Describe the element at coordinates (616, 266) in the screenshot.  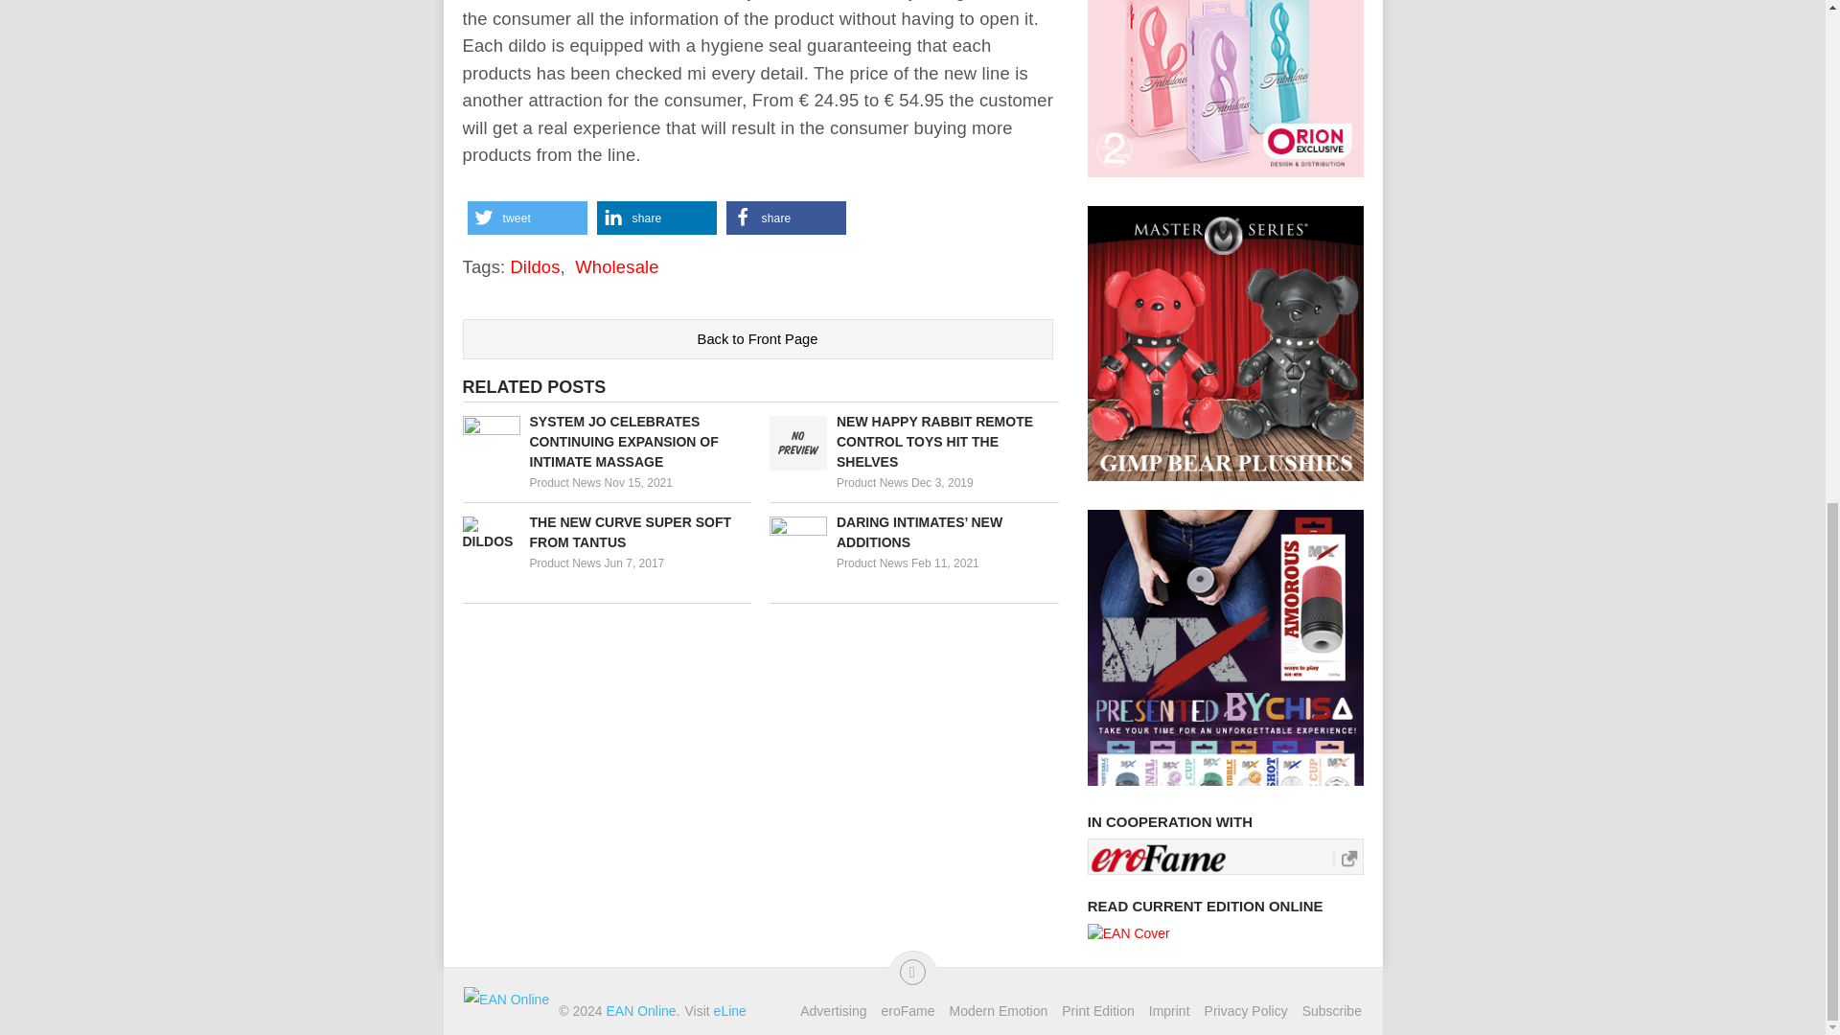
I see `Wholesale` at that location.